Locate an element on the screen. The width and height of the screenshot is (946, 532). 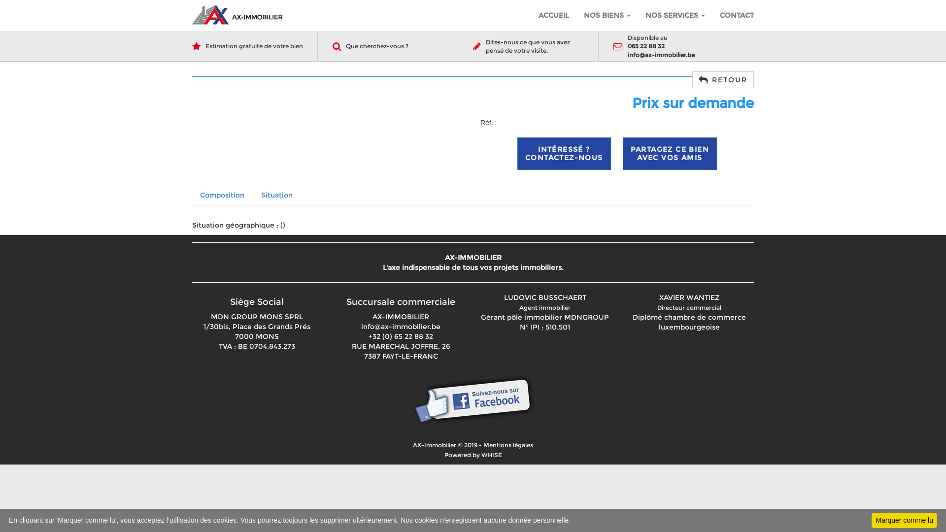
Situation is located at coordinates (277, 195).